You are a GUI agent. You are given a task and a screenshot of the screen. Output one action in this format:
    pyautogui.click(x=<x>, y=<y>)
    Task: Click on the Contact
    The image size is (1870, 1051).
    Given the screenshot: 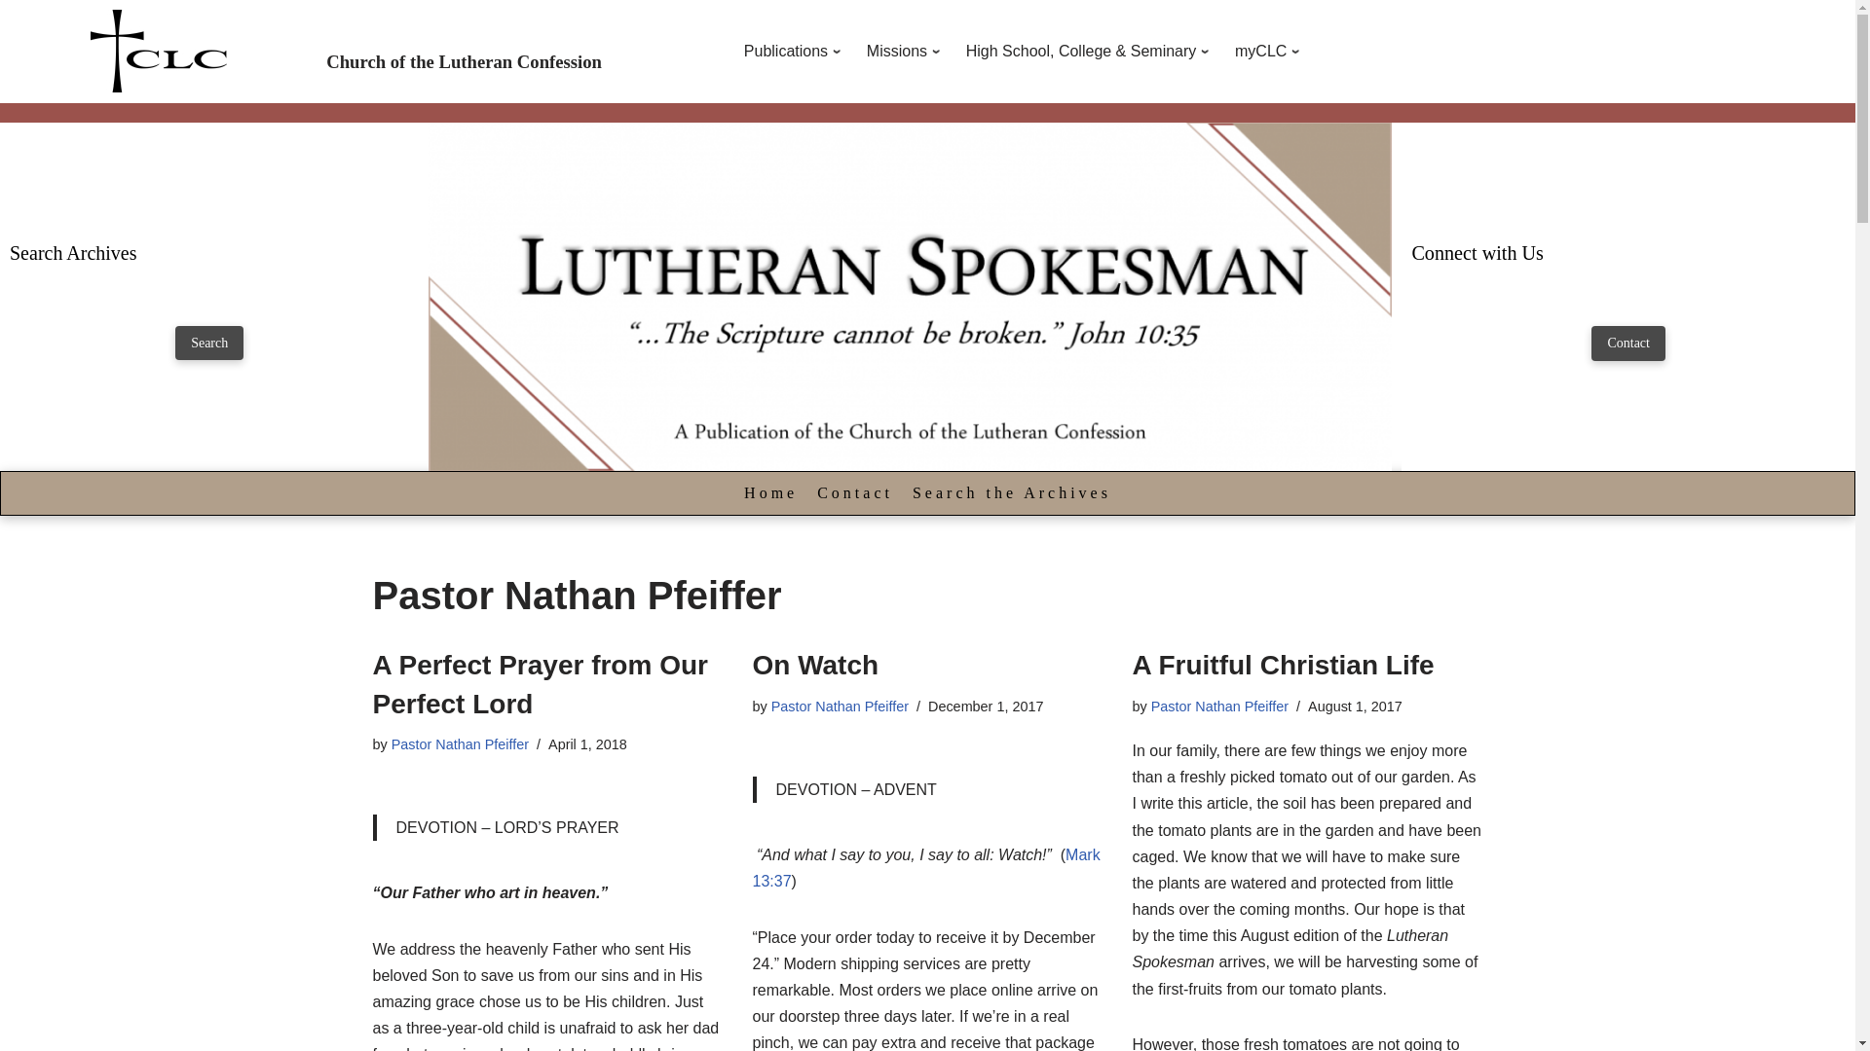 What is the action you would take?
    pyautogui.click(x=854, y=492)
    